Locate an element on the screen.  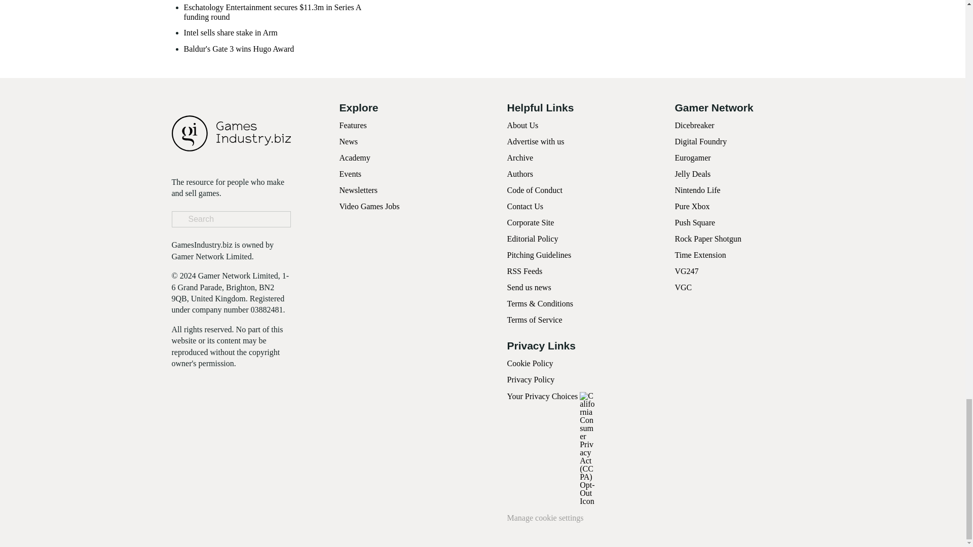
Intel sells share stake in Arm is located at coordinates (230, 32).